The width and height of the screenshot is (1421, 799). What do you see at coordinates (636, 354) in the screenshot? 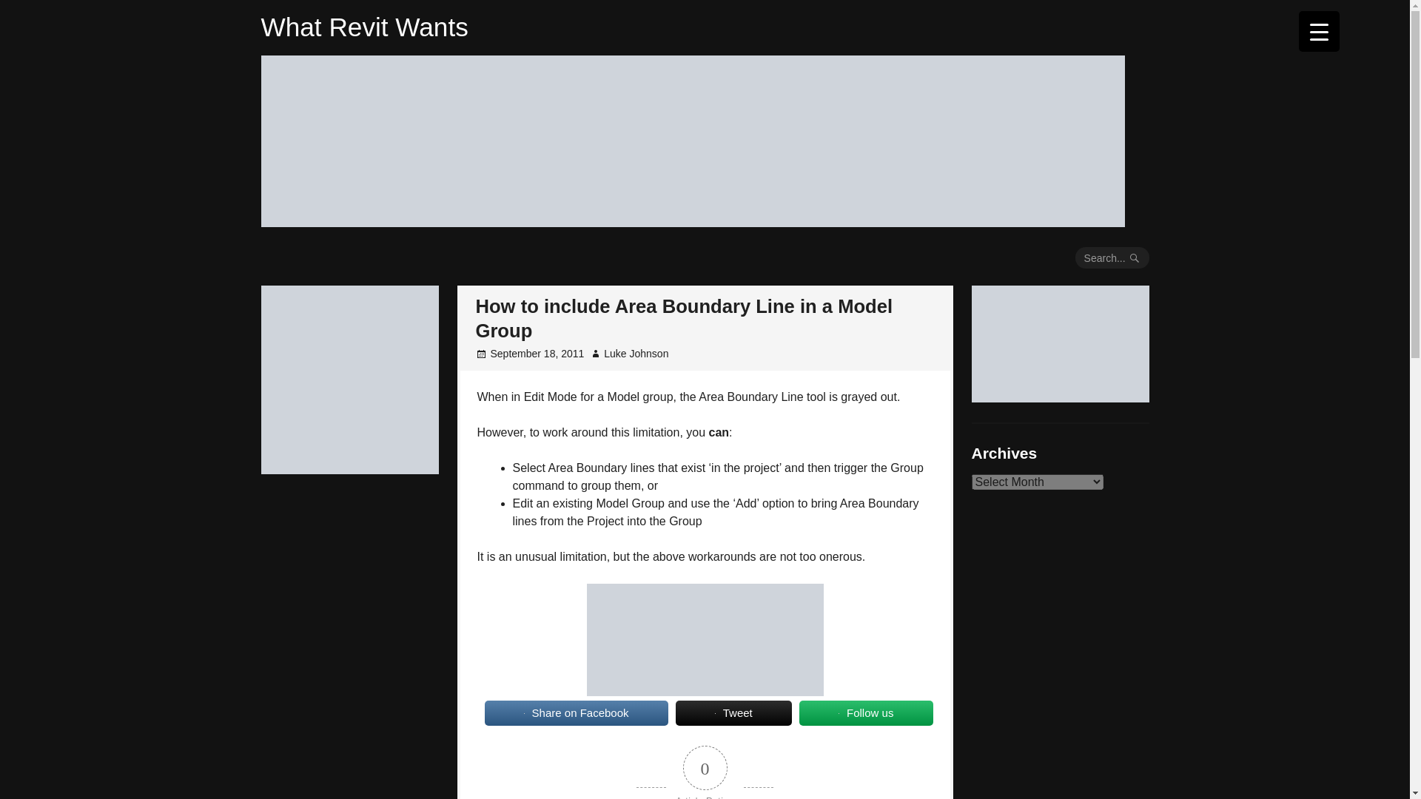
I see `Luke Johnson` at bounding box center [636, 354].